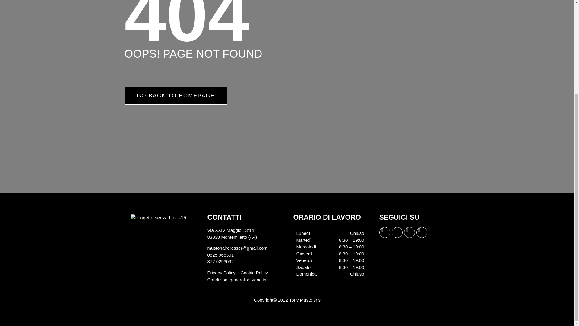 The width and height of the screenshot is (579, 326). I want to click on 377 0293092, so click(220, 261).